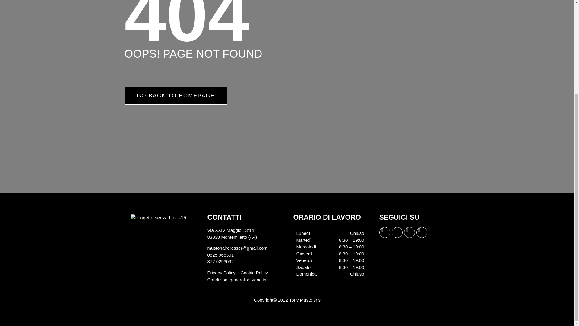 The width and height of the screenshot is (579, 326). I want to click on 377 0293092, so click(220, 261).